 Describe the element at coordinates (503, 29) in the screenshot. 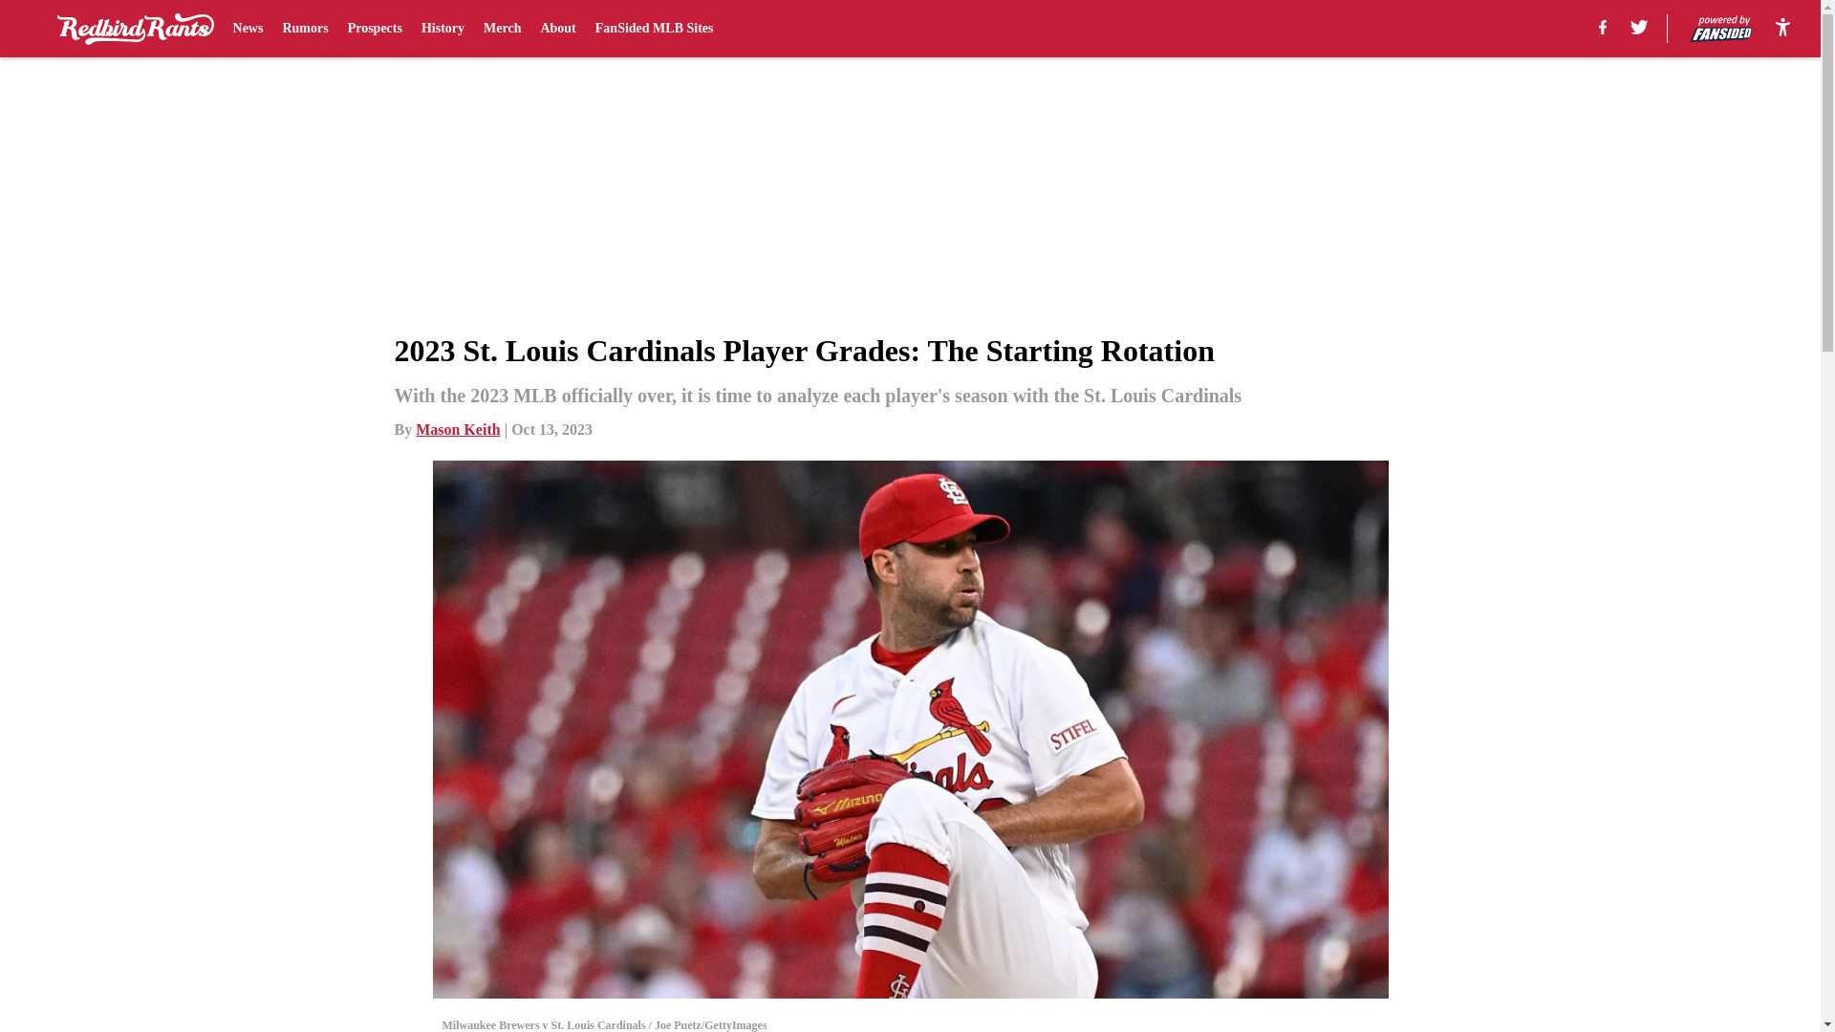

I see `Merch` at that location.